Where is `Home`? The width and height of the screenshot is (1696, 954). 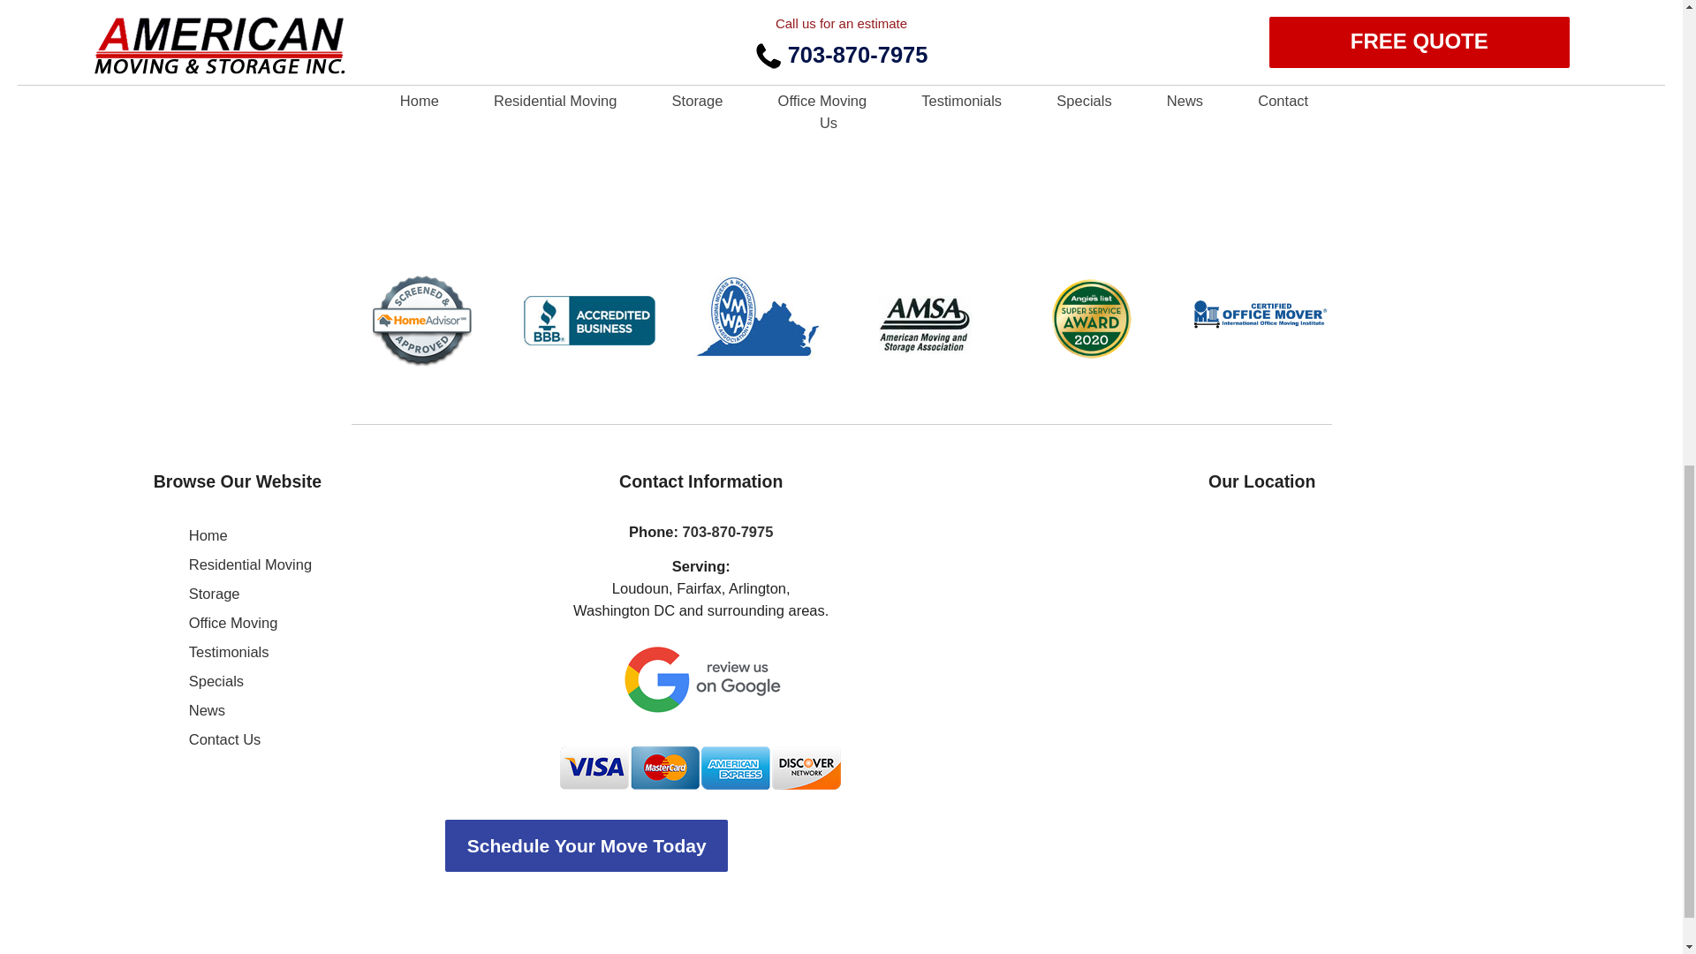 Home is located at coordinates (208, 535).